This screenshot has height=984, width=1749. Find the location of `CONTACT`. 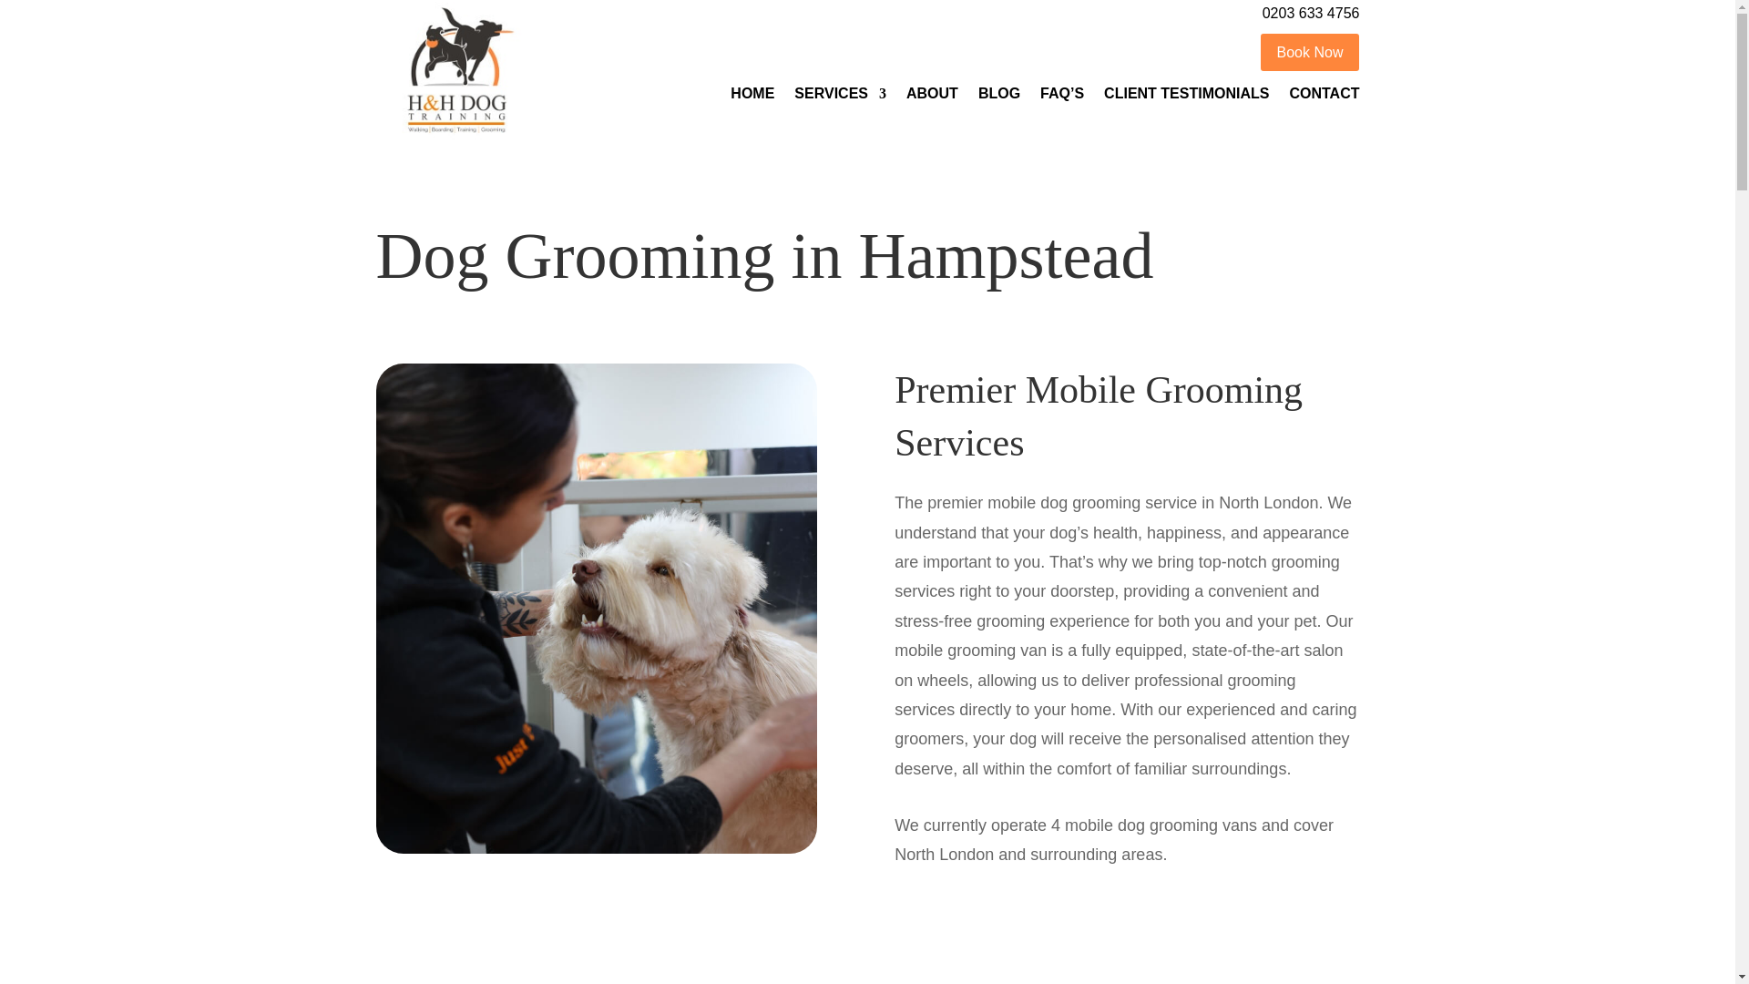

CONTACT is located at coordinates (1324, 97).